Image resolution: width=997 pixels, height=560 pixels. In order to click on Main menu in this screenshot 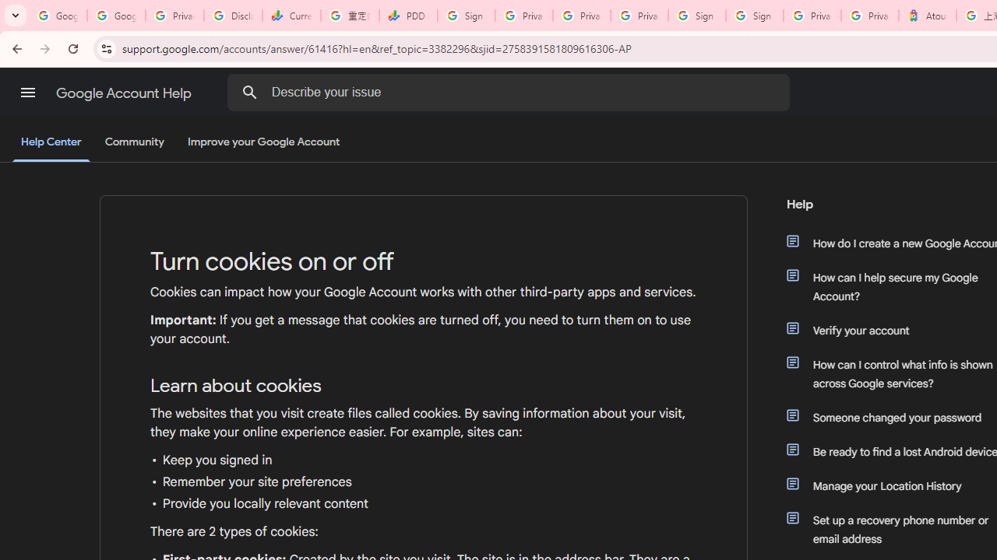, I will do `click(28, 93)`.